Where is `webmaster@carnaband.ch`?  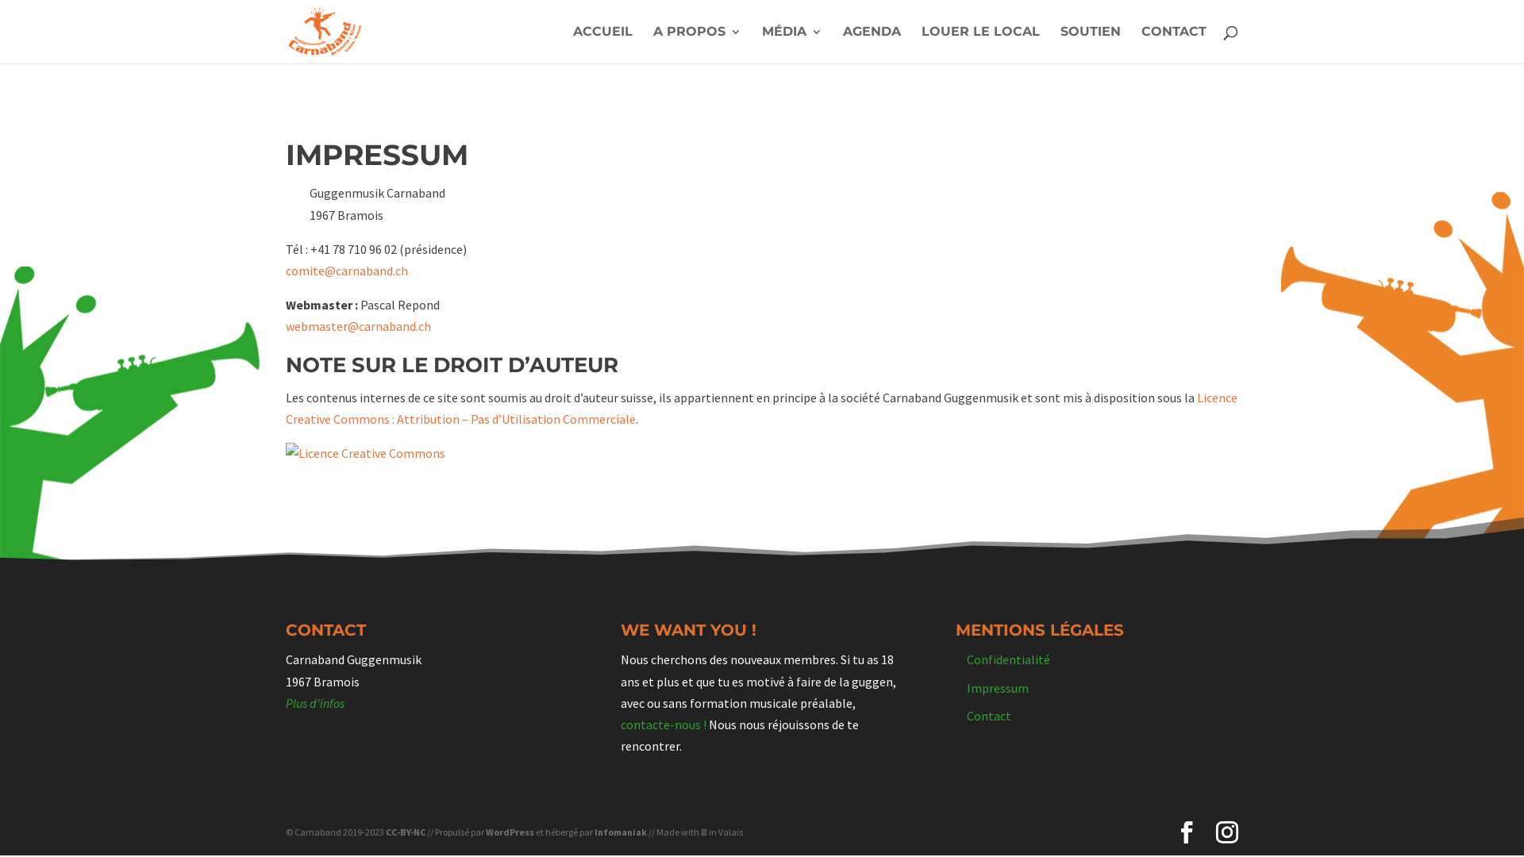
webmaster@carnaband.ch is located at coordinates (359, 326).